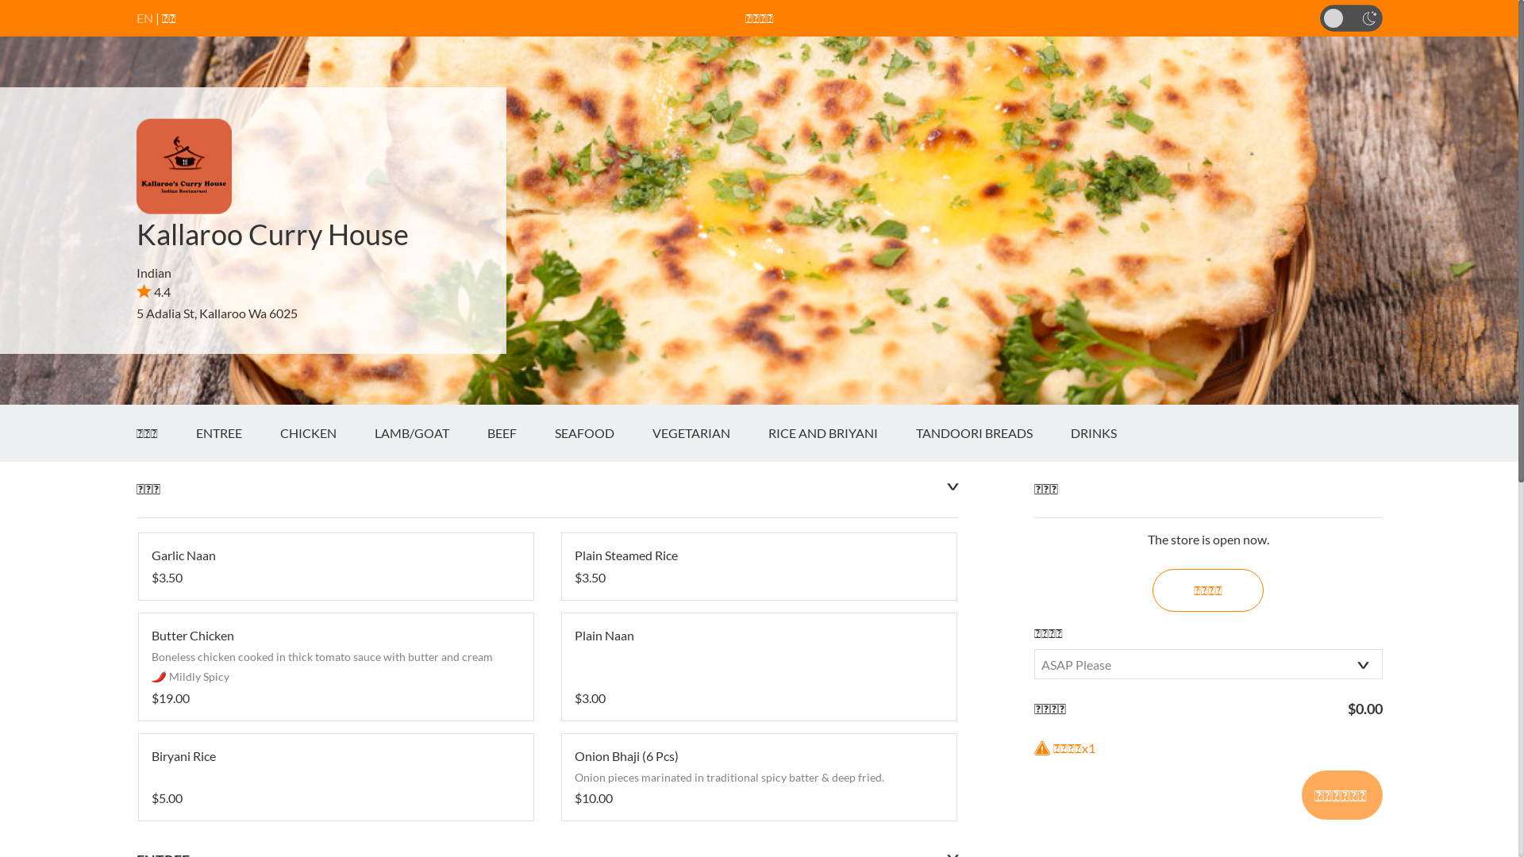 Image resolution: width=1524 pixels, height=857 pixels. Describe the element at coordinates (759, 667) in the screenshot. I see `Plain Naan
$3.00` at that location.